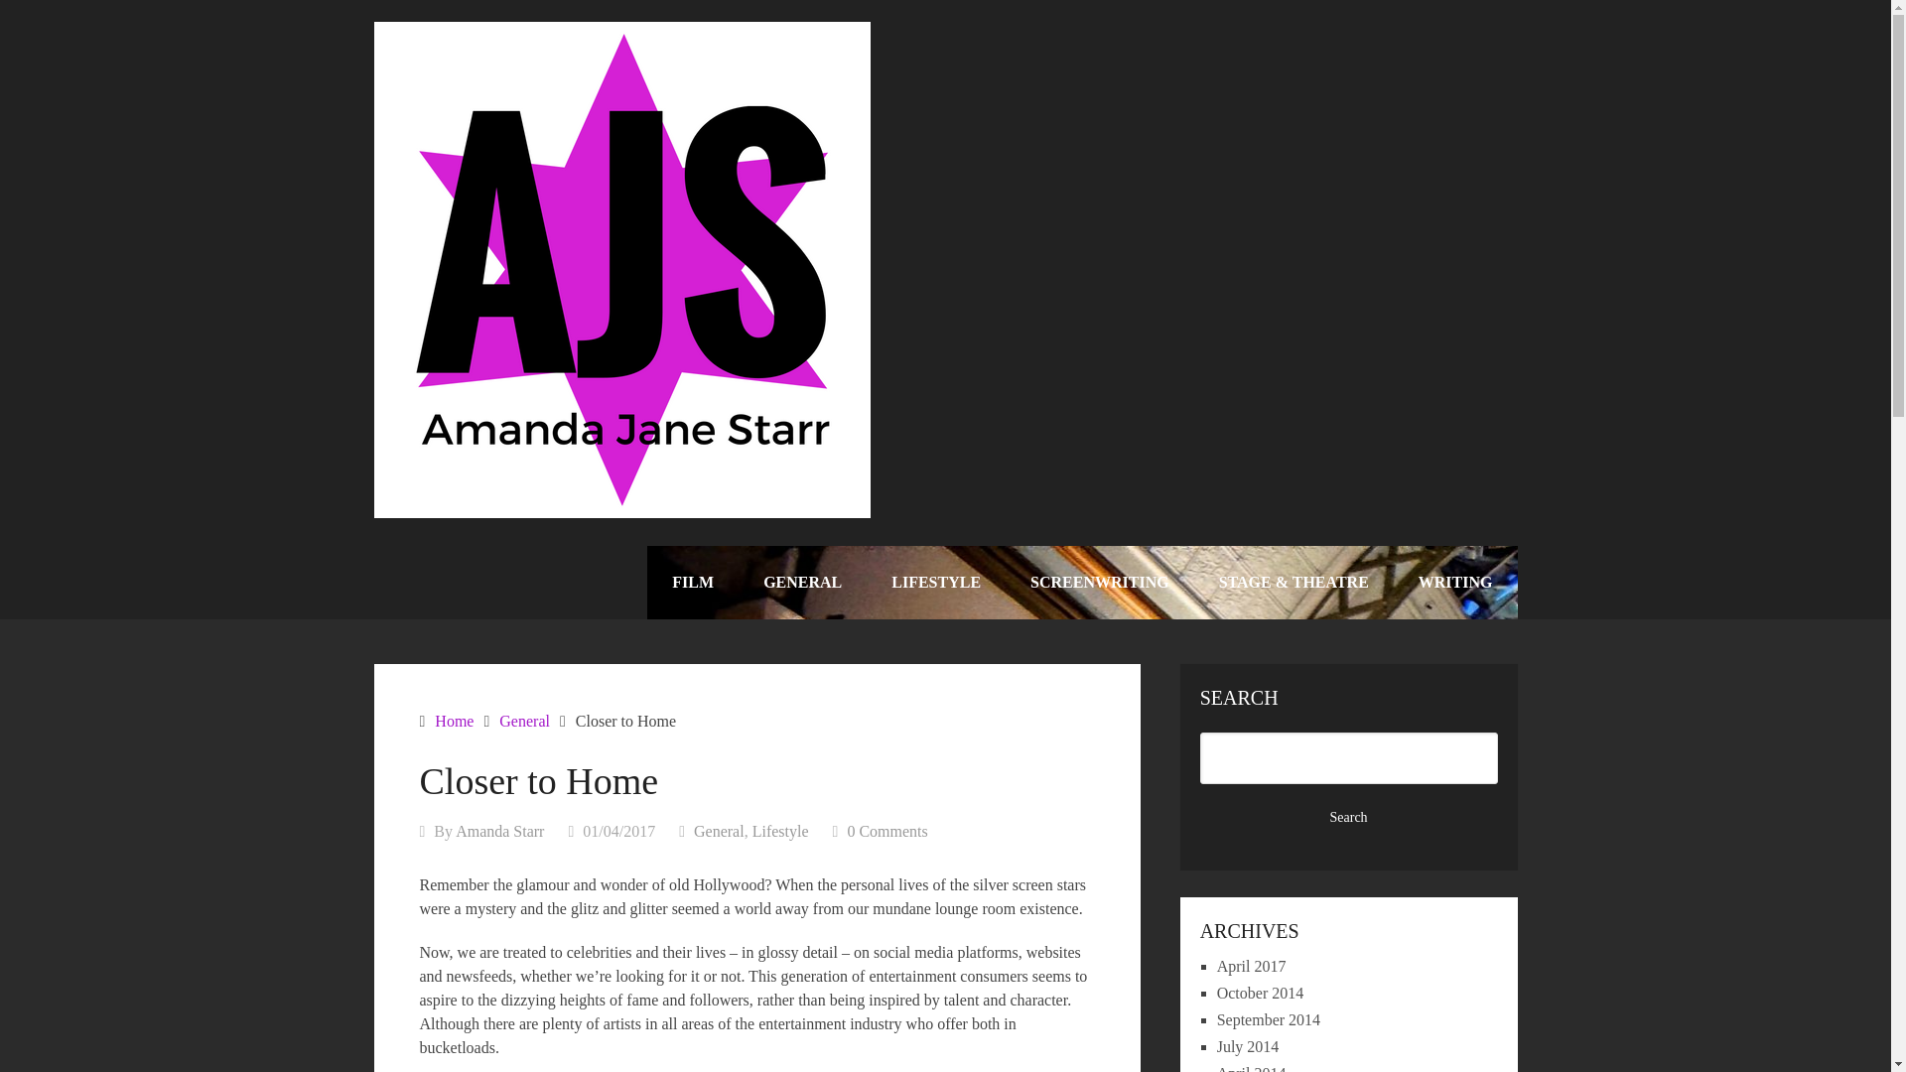  I want to click on October 2014, so click(1261, 993).